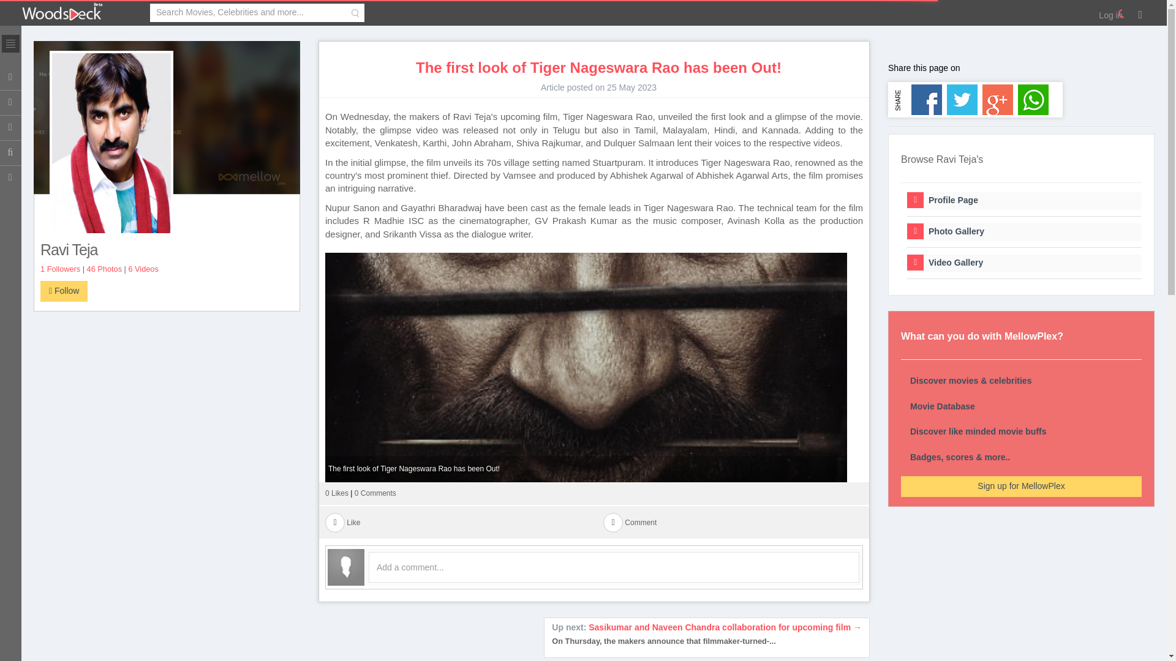 The image size is (1176, 661). I want to click on Follow, so click(64, 291).